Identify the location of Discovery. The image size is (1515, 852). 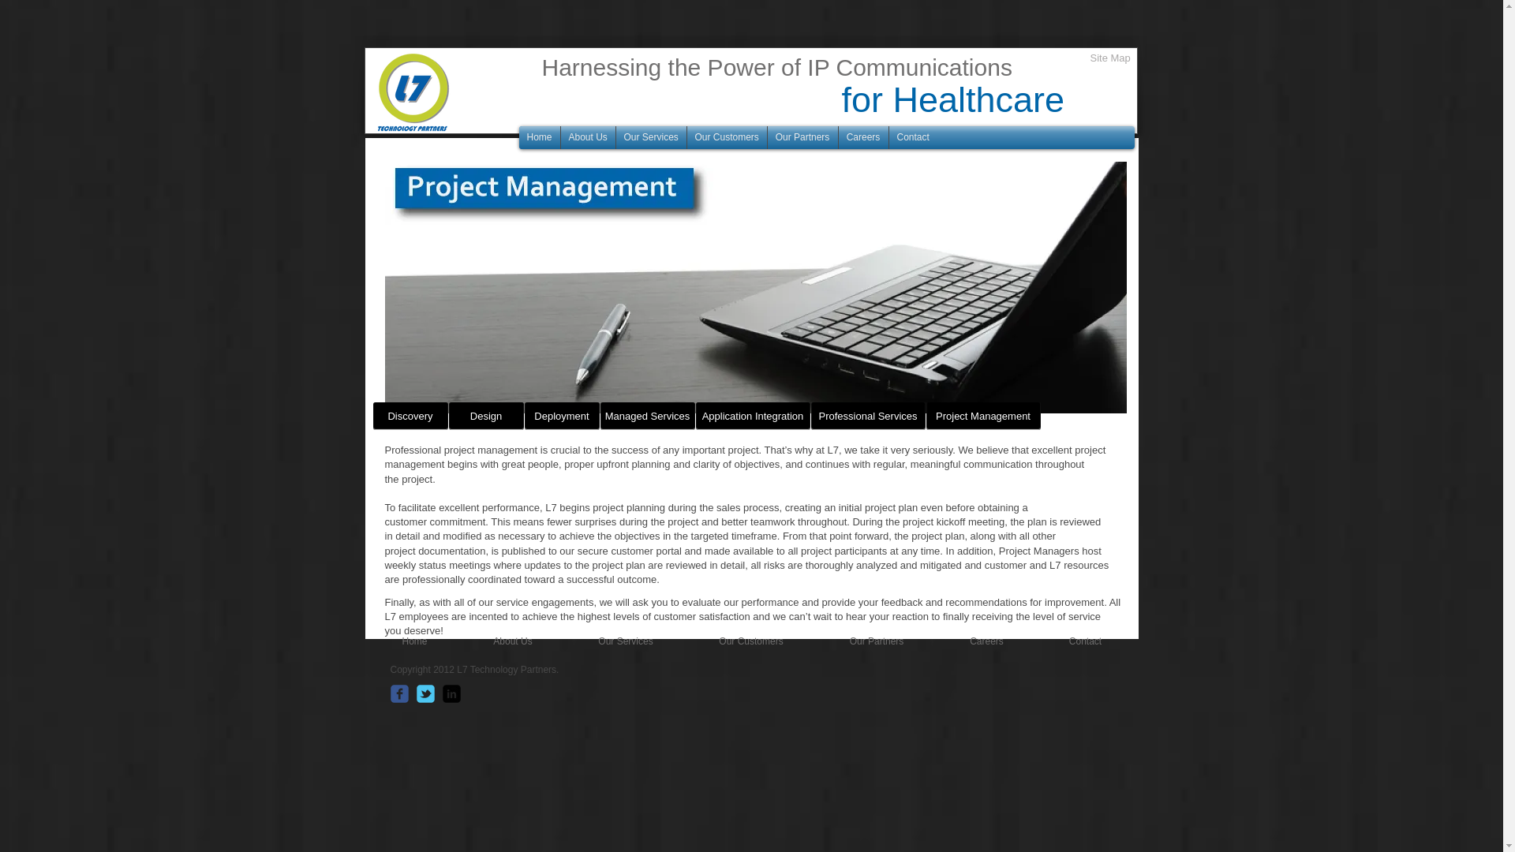
(410, 416).